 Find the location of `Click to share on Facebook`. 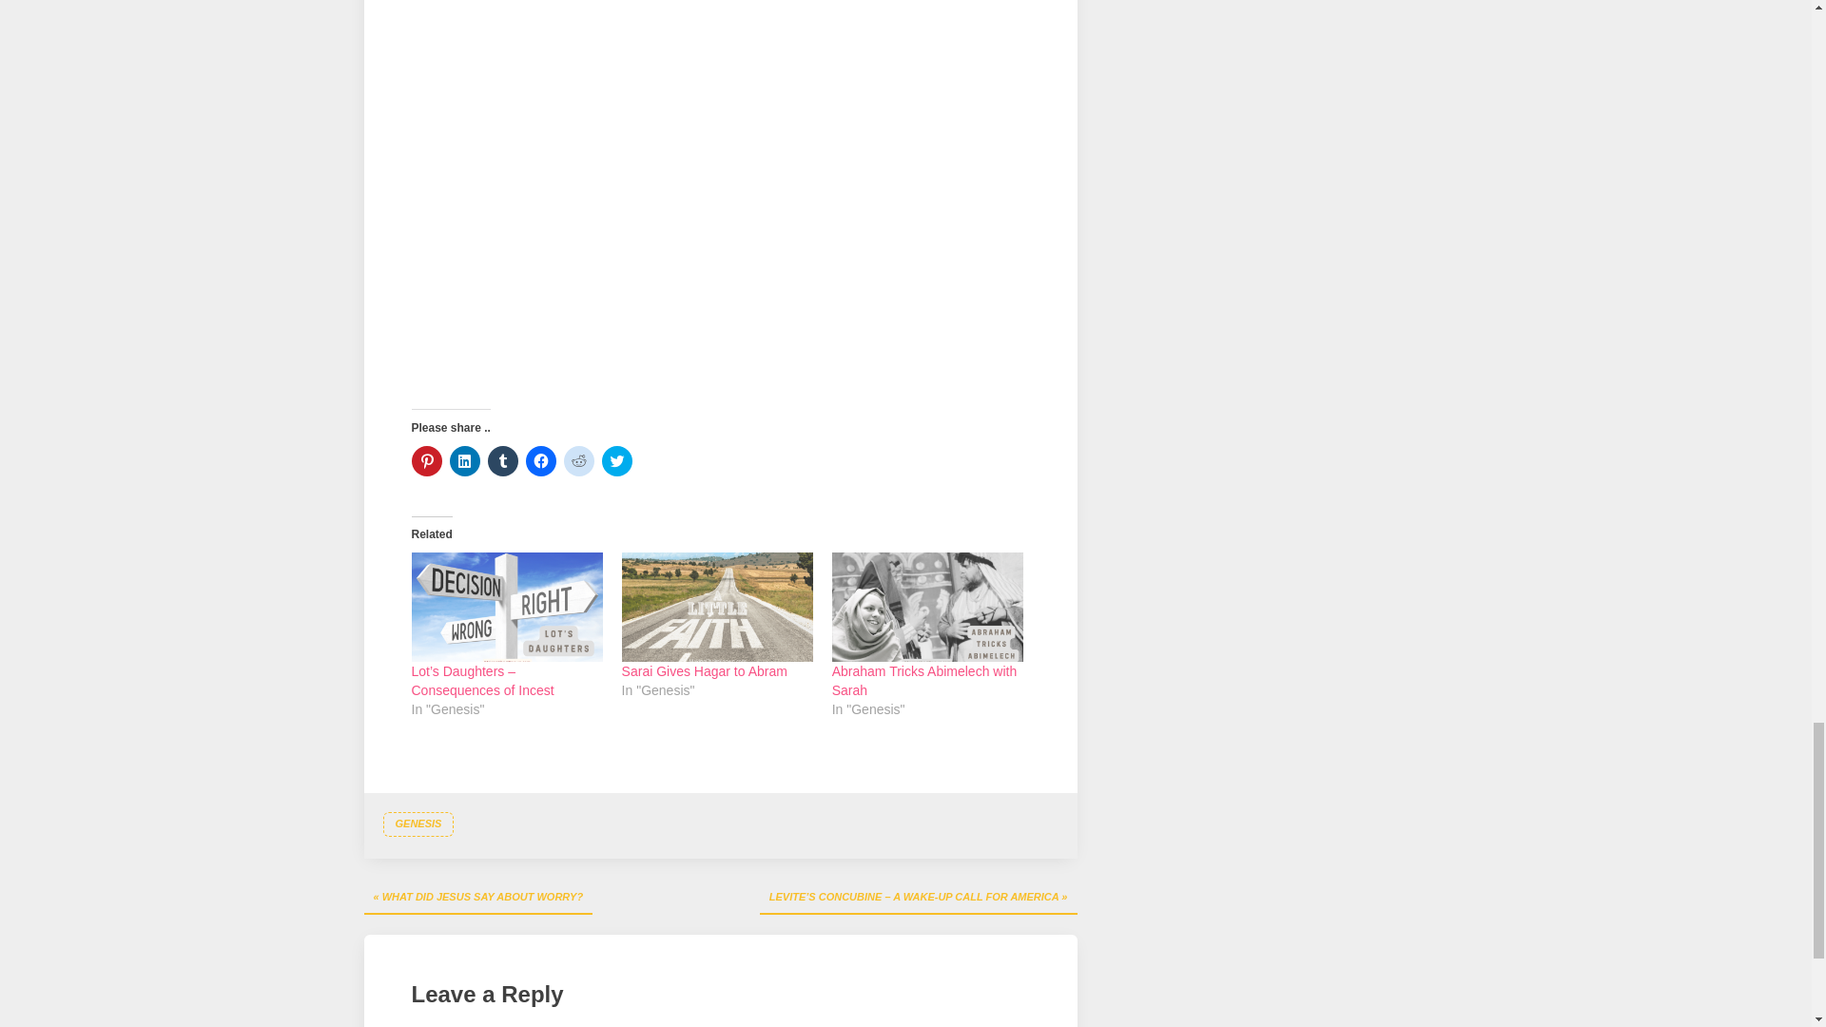

Click to share on Facebook is located at coordinates (540, 460).